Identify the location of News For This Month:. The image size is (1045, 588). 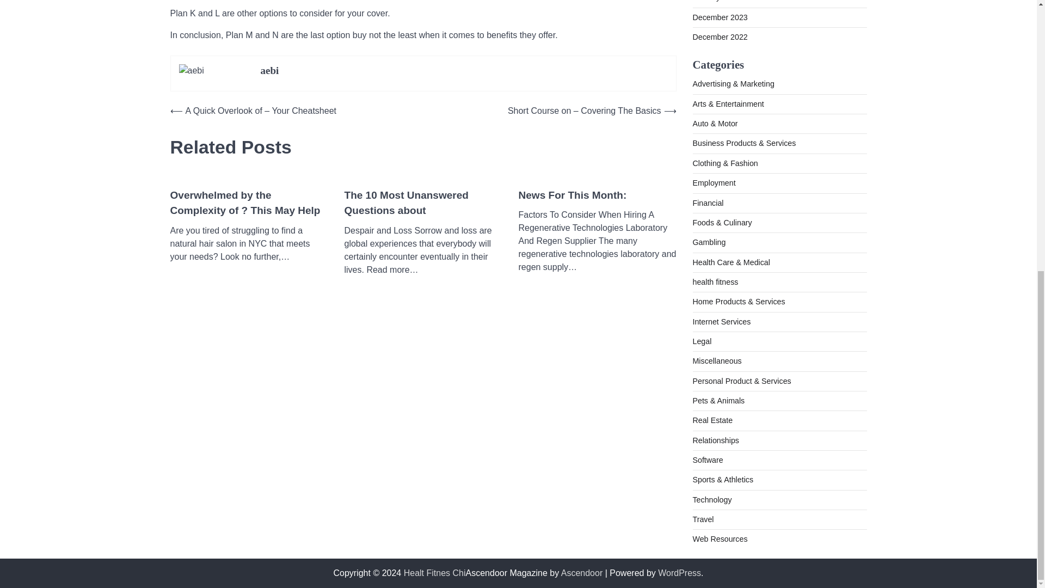
(572, 195).